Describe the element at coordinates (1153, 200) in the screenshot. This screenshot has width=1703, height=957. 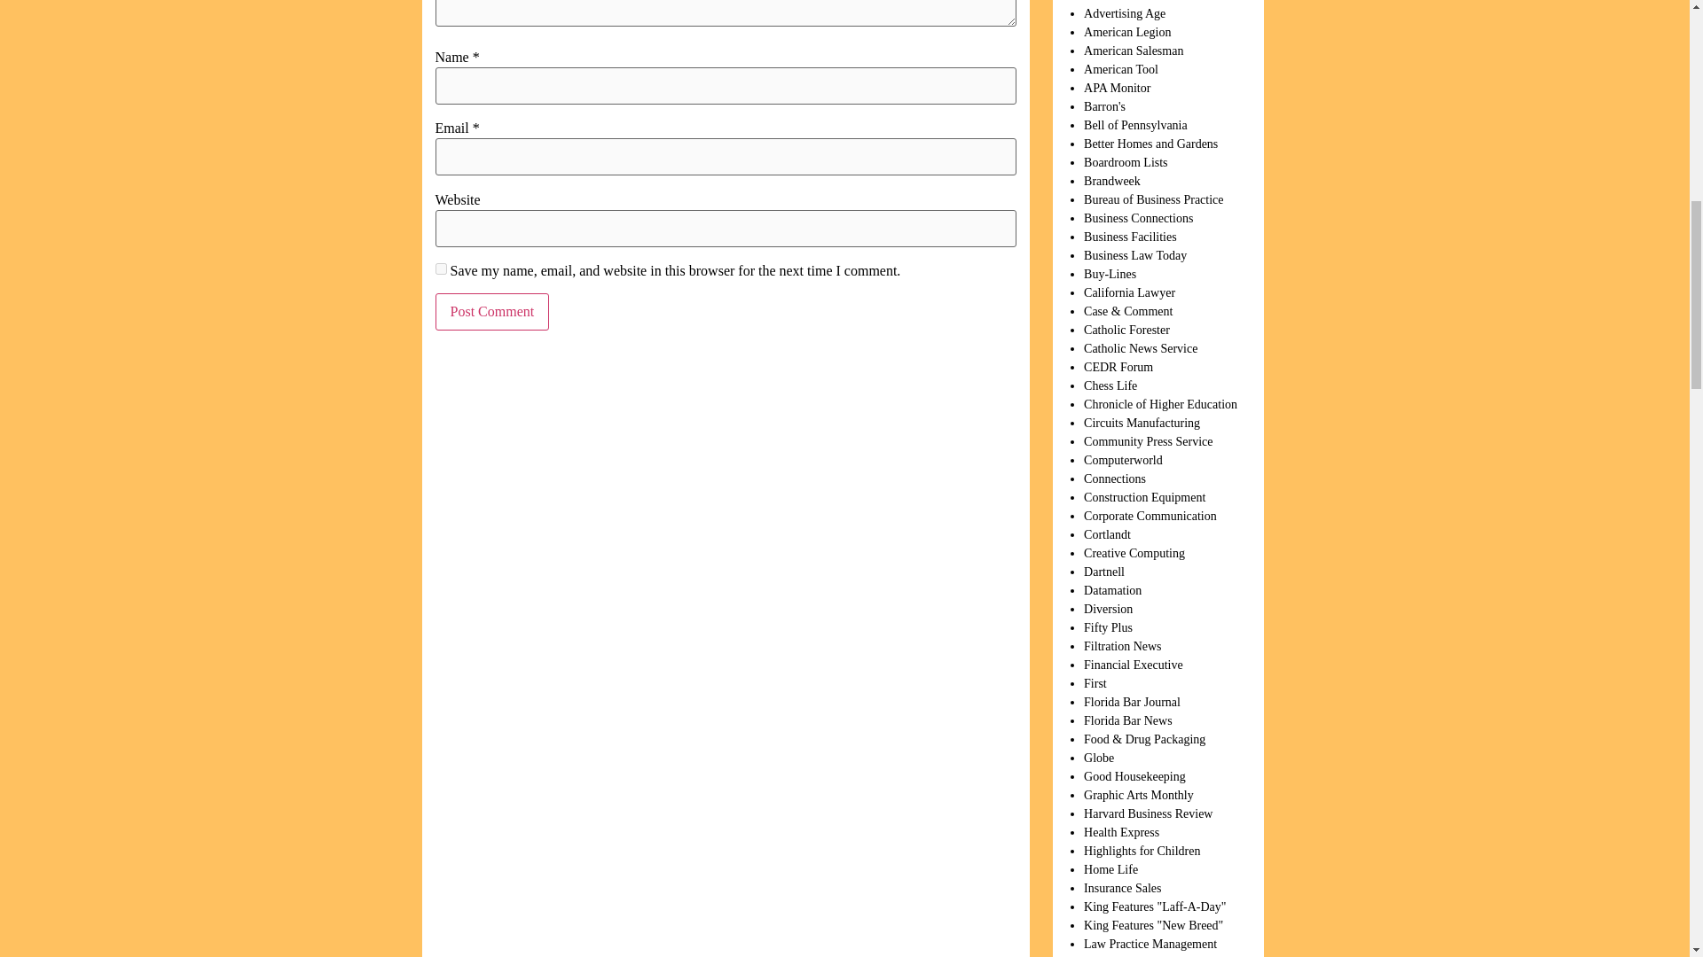
I see `Bureau of Business Practice` at that location.